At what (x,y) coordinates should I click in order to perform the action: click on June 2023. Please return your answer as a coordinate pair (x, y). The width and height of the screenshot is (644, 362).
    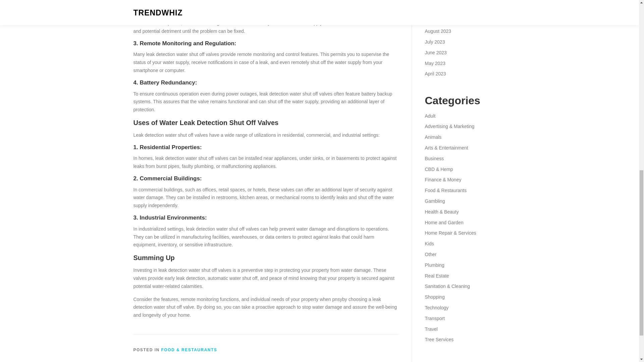
    Looking at the image, I should click on (435, 53).